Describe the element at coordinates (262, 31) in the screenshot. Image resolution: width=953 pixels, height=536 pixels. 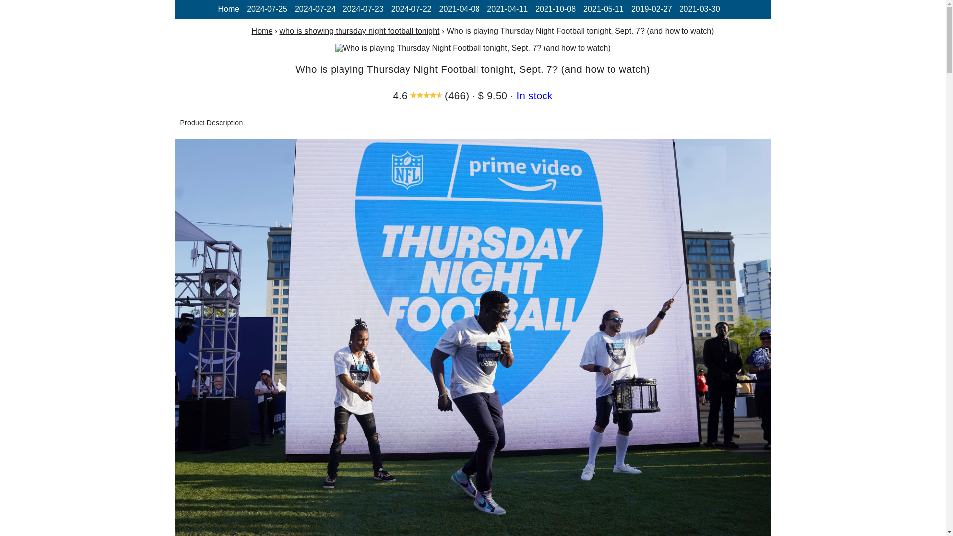
I see `Home` at that location.